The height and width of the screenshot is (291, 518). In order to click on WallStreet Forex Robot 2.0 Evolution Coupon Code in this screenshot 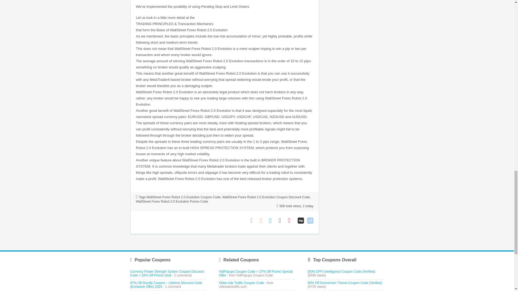, I will do `click(183, 197)`.